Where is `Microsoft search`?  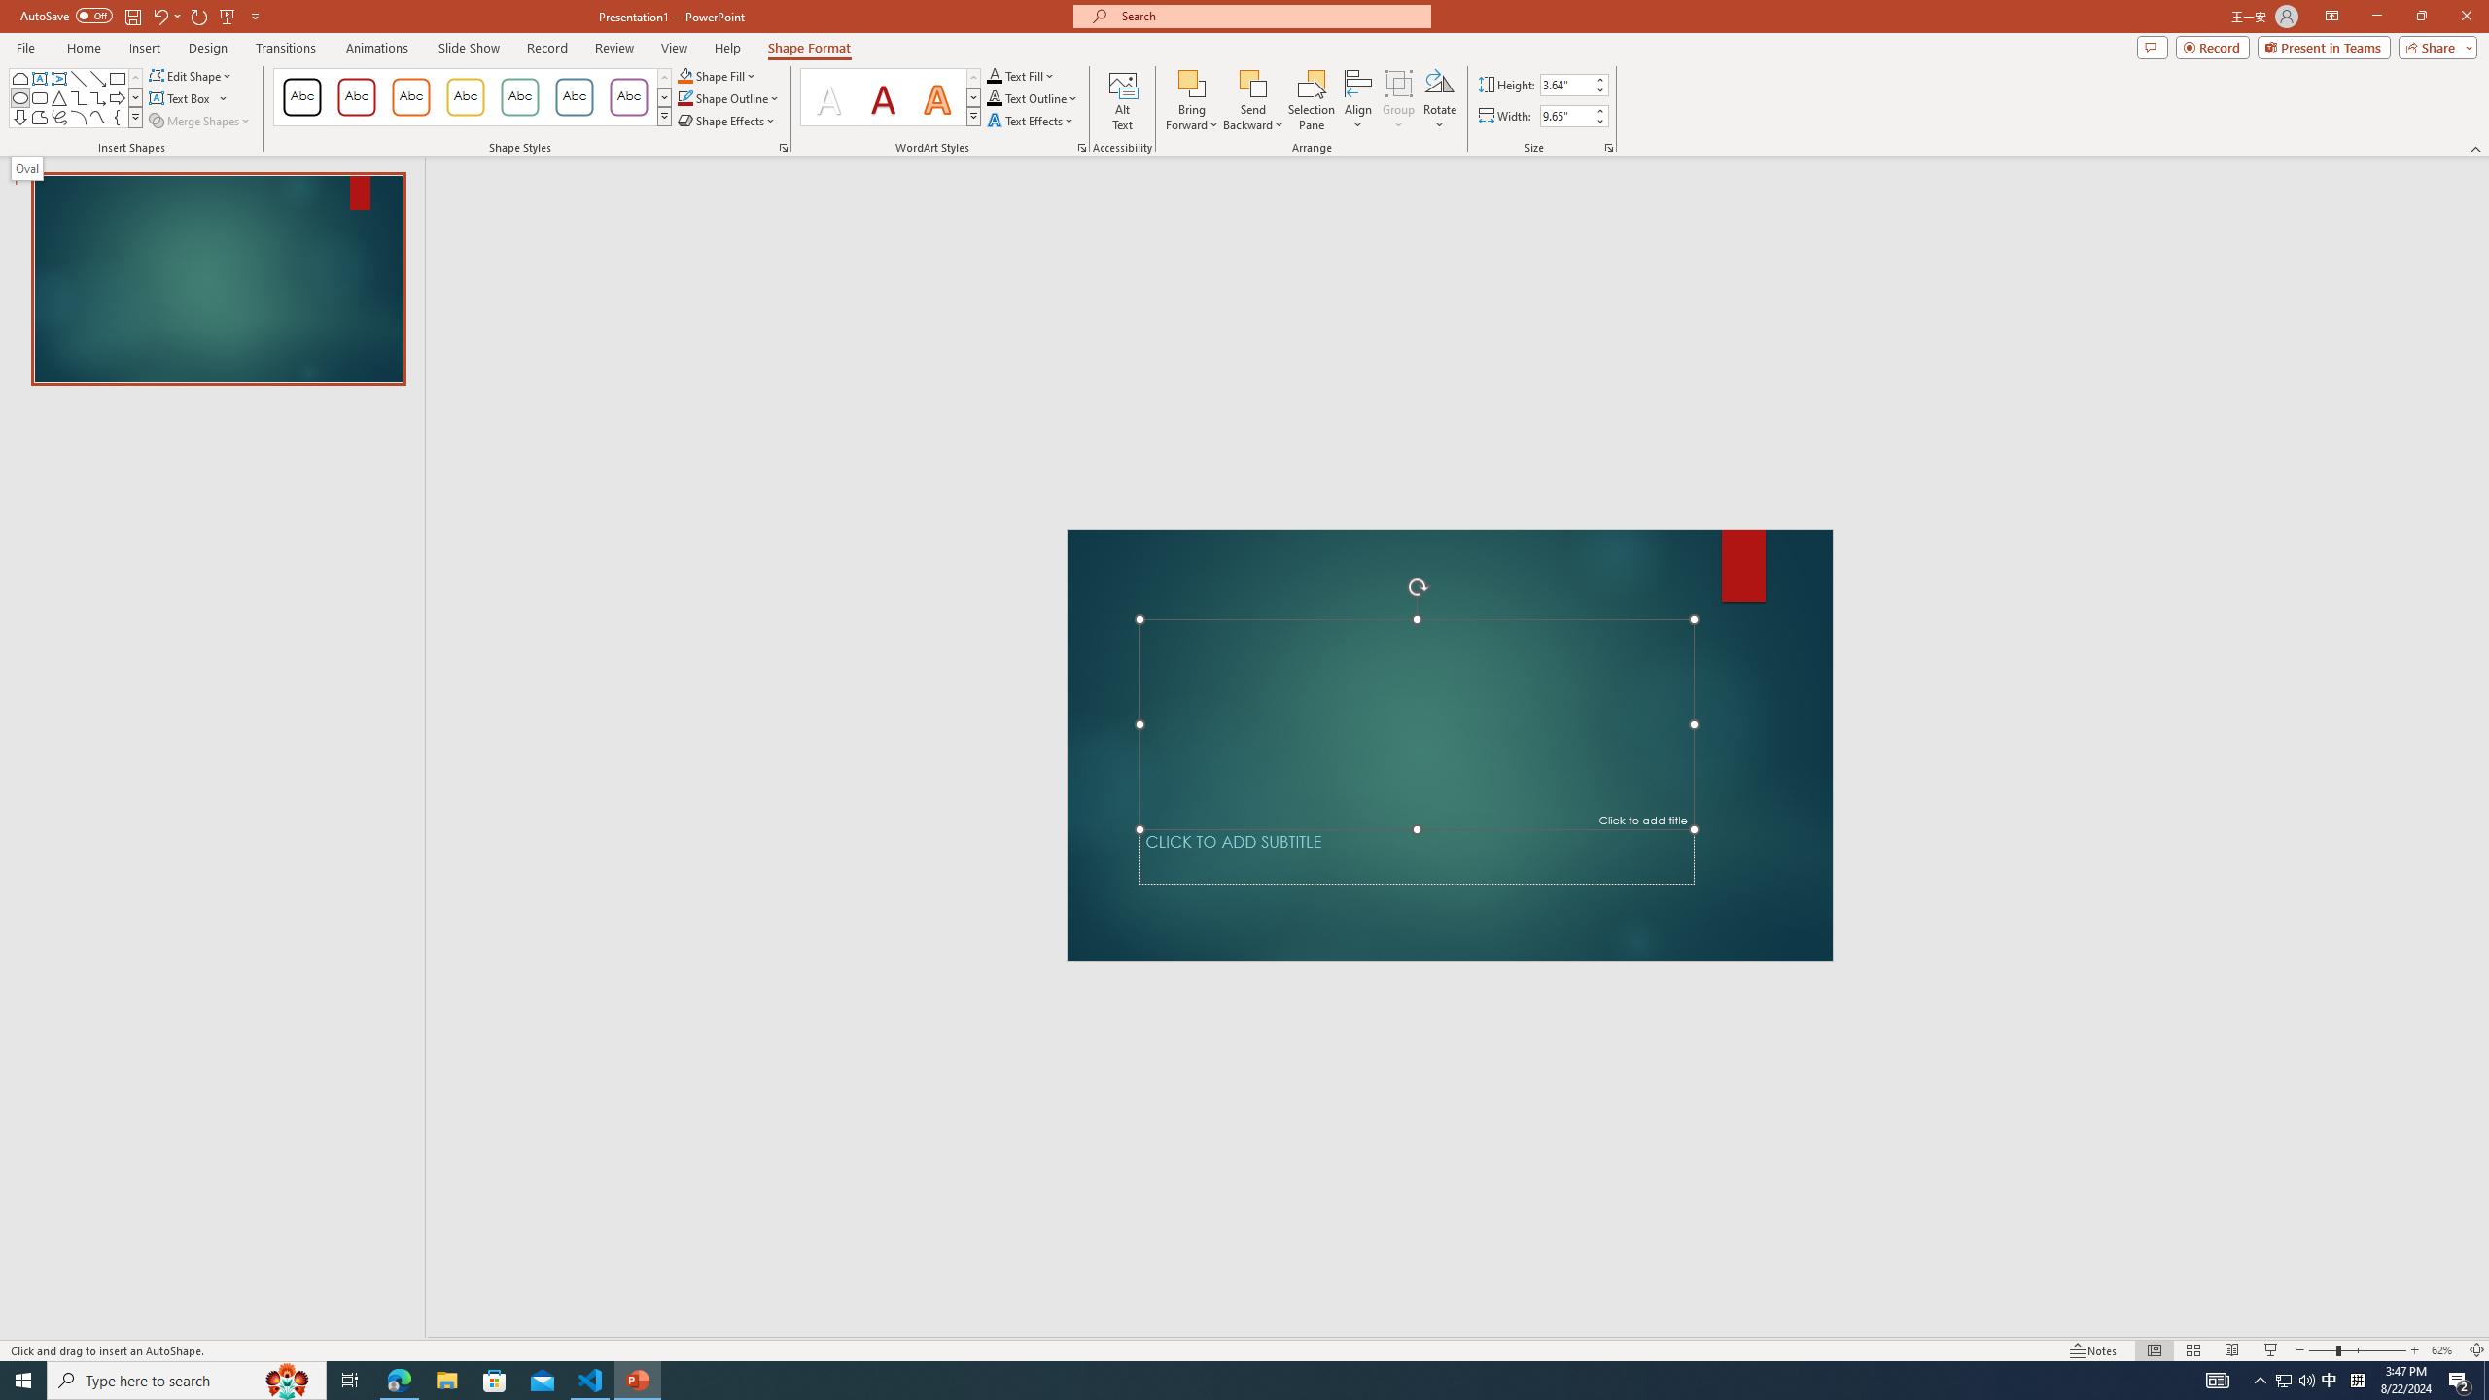
Microsoft search is located at coordinates (1270, 16).